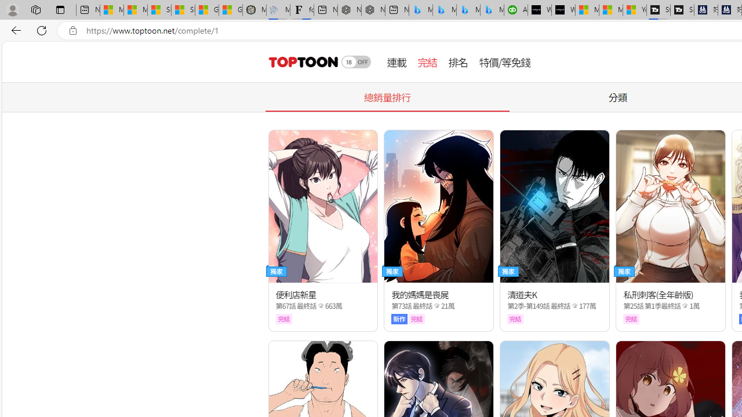  What do you see at coordinates (356, 61) in the screenshot?
I see `Class:  switch_18mode actionAdultBtn` at bounding box center [356, 61].